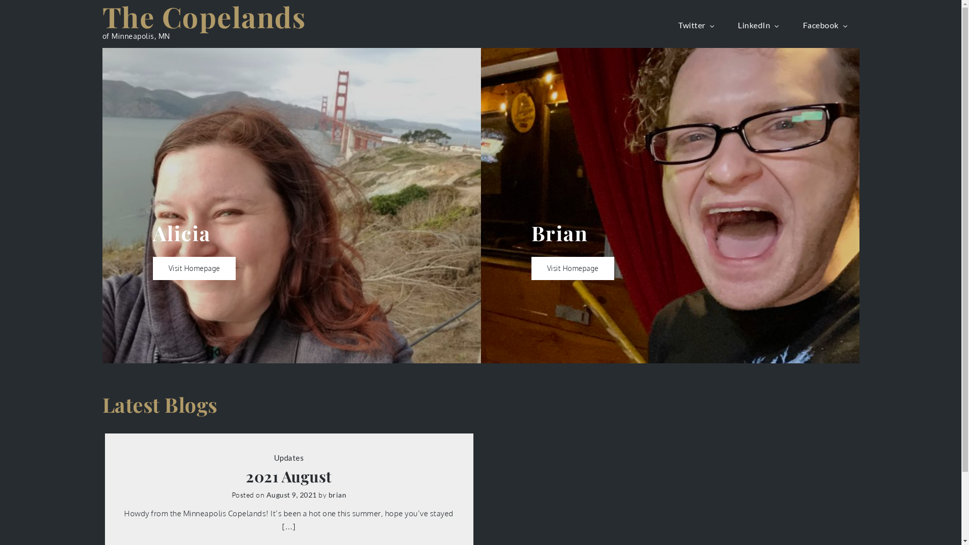 The width and height of the screenshot is (969, 545). Describe the element at coordinates (759, 25) in the screenshot. I see `LinkedIn` at that location.